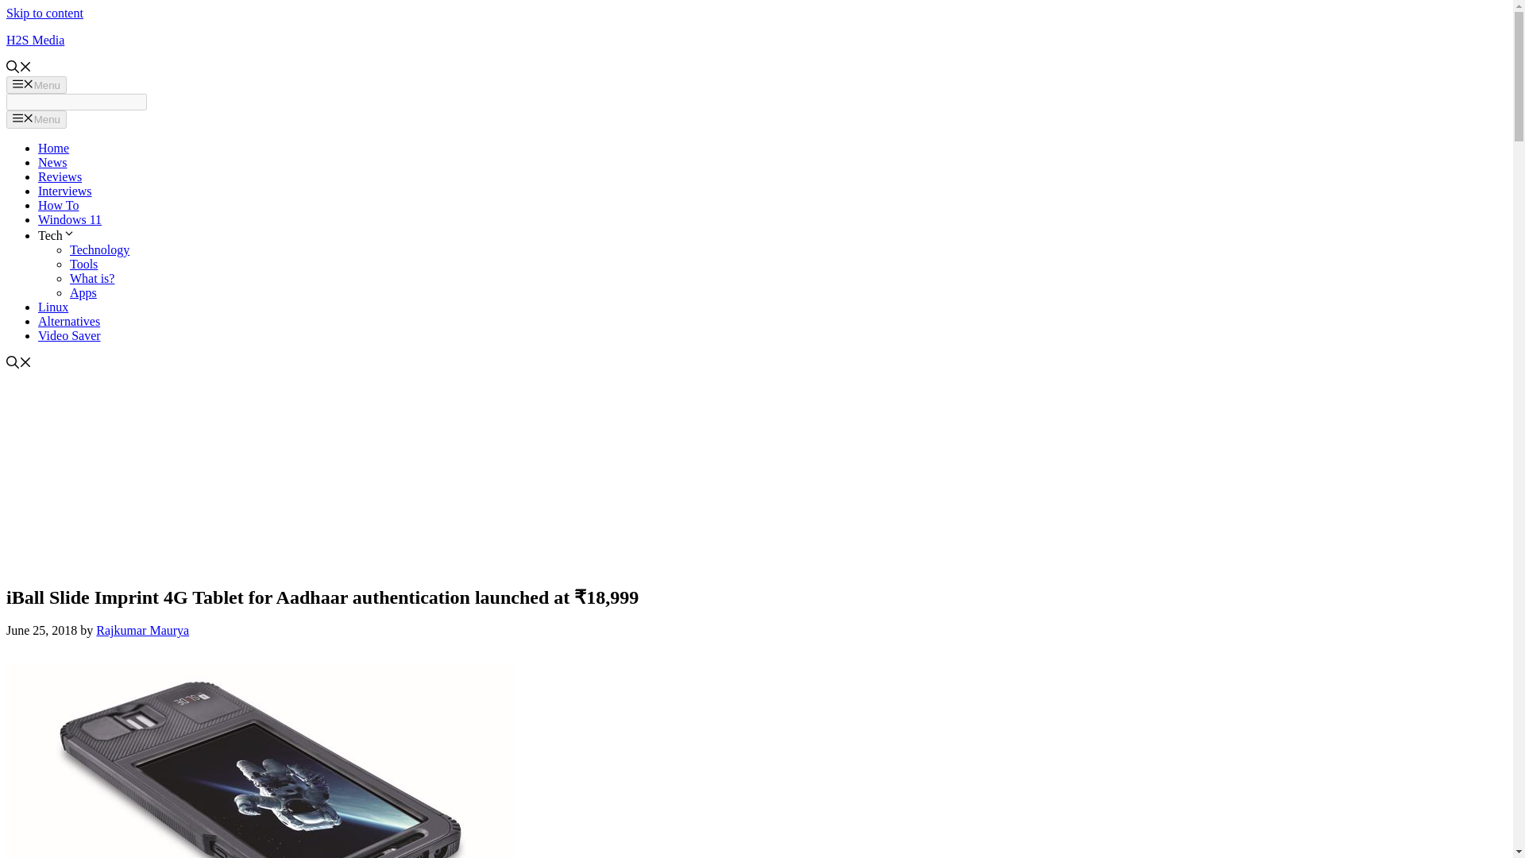  What do you see at coordinates (60, 176) in the screenshot?
I see `Reviews` at bounding box center [60, 176].